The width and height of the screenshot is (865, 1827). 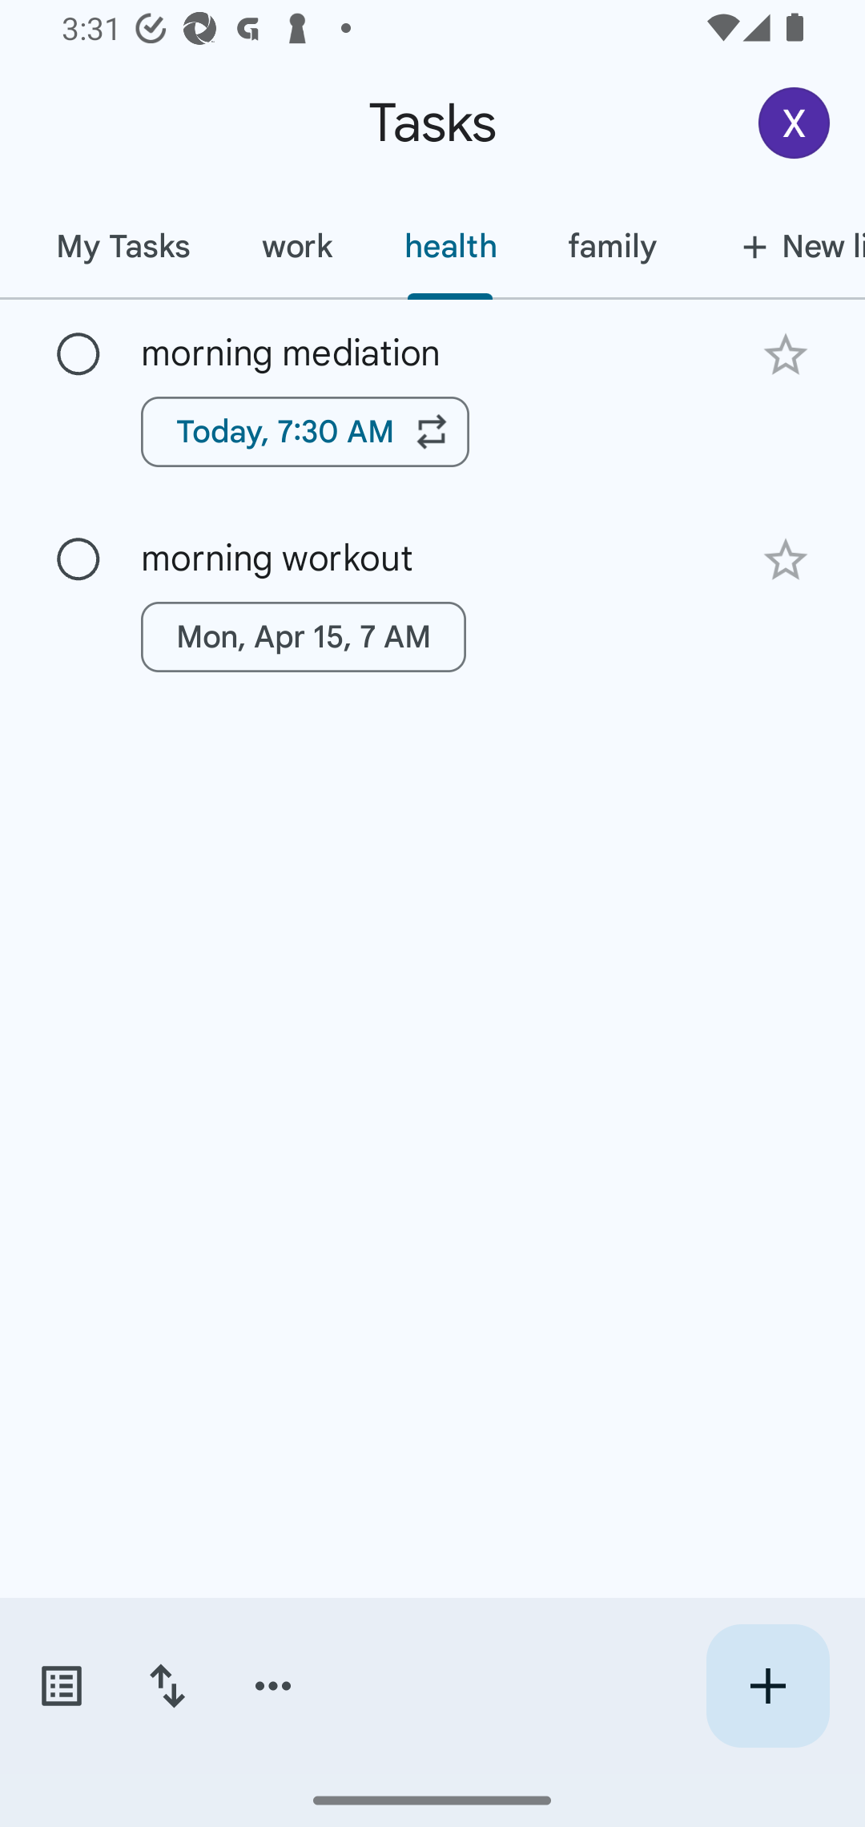 I want to click on Switch task lists, so click(x=61, y=1686).